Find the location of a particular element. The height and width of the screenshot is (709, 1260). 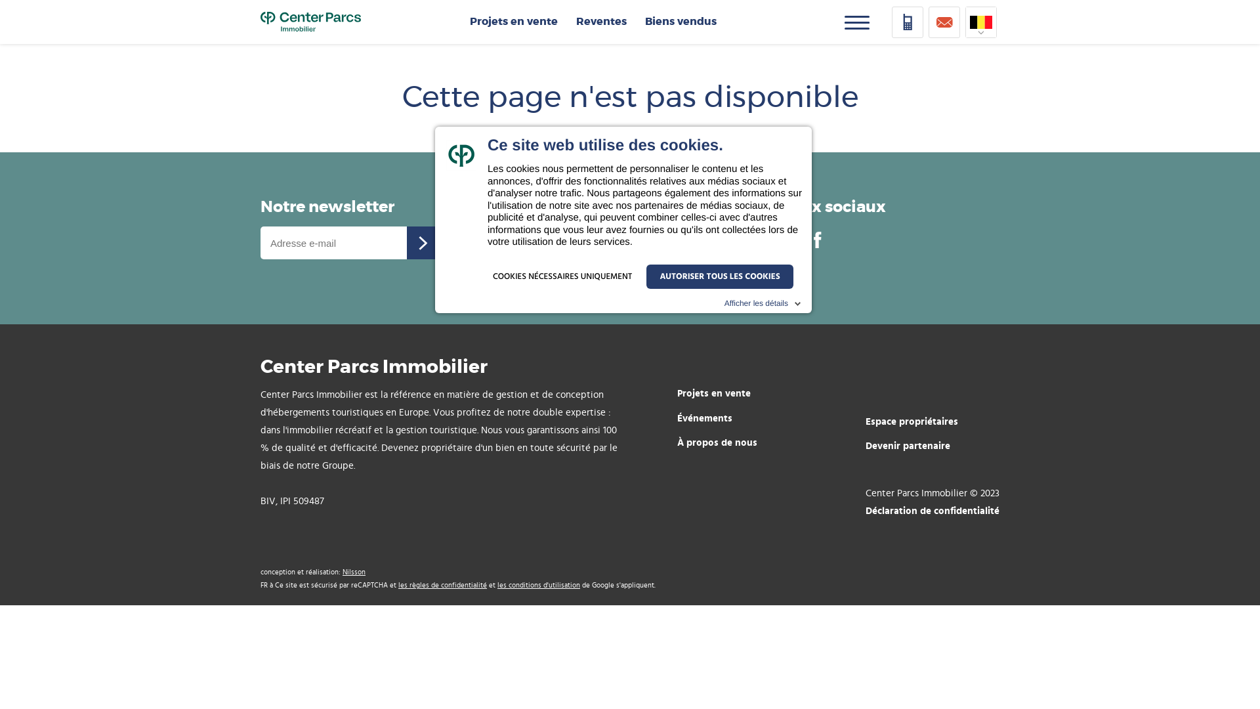

Reventes is located at coordinates (601, 22).